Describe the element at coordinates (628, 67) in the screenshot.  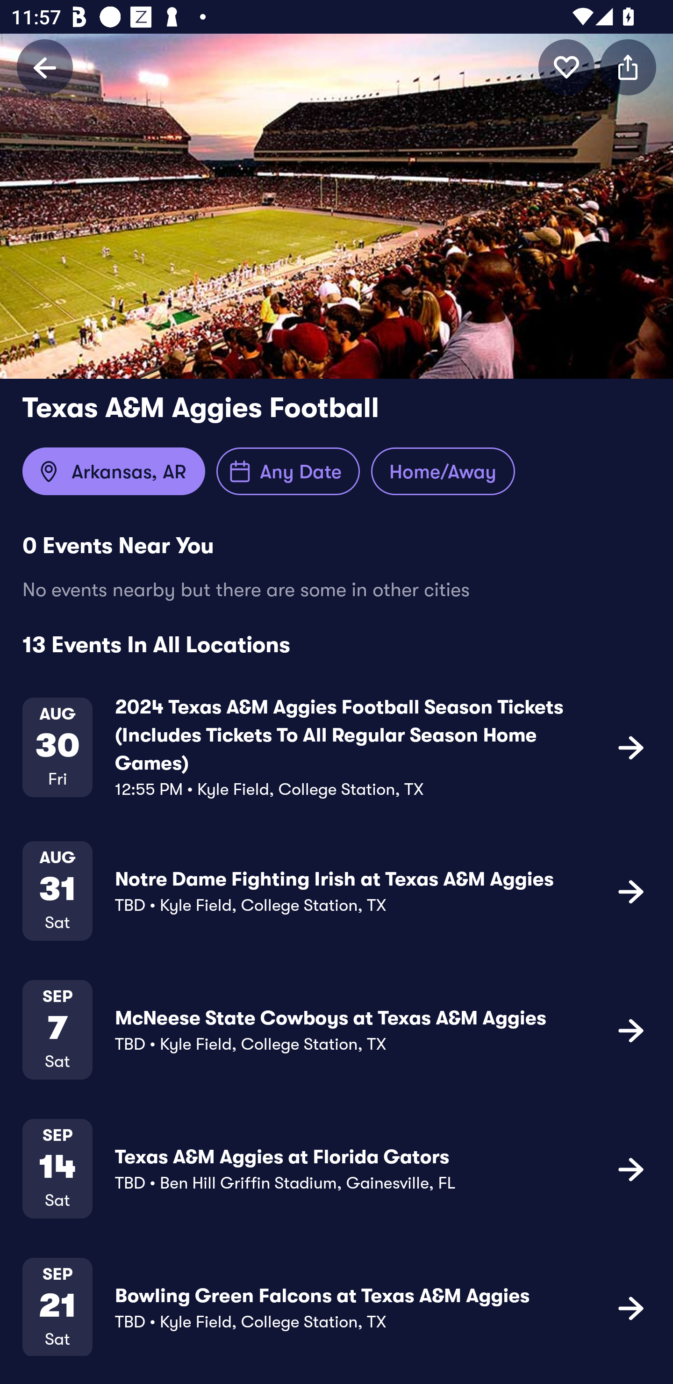
I see `icon button` at that location.